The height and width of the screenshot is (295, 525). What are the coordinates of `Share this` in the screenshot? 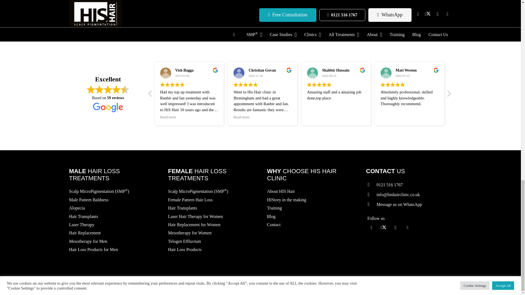 It's located at (141, 1).